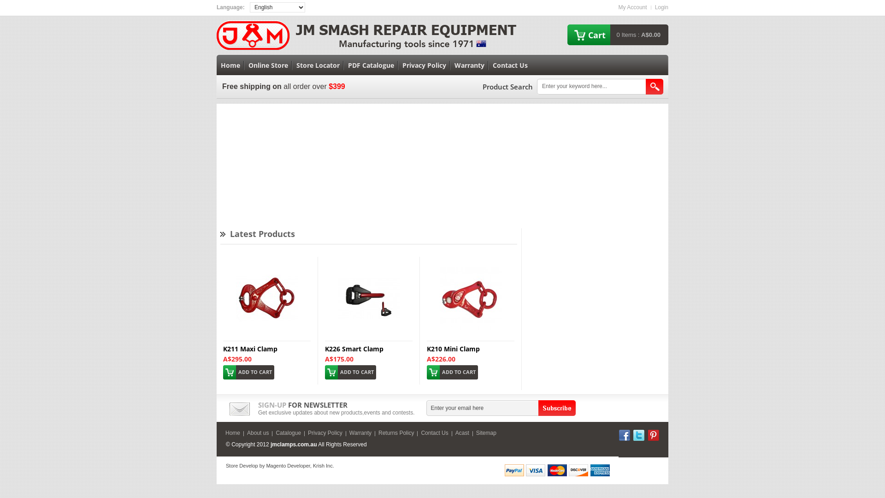 This screenshot has height=498, width=885. I want to click on Online Store, so click(268, 65).